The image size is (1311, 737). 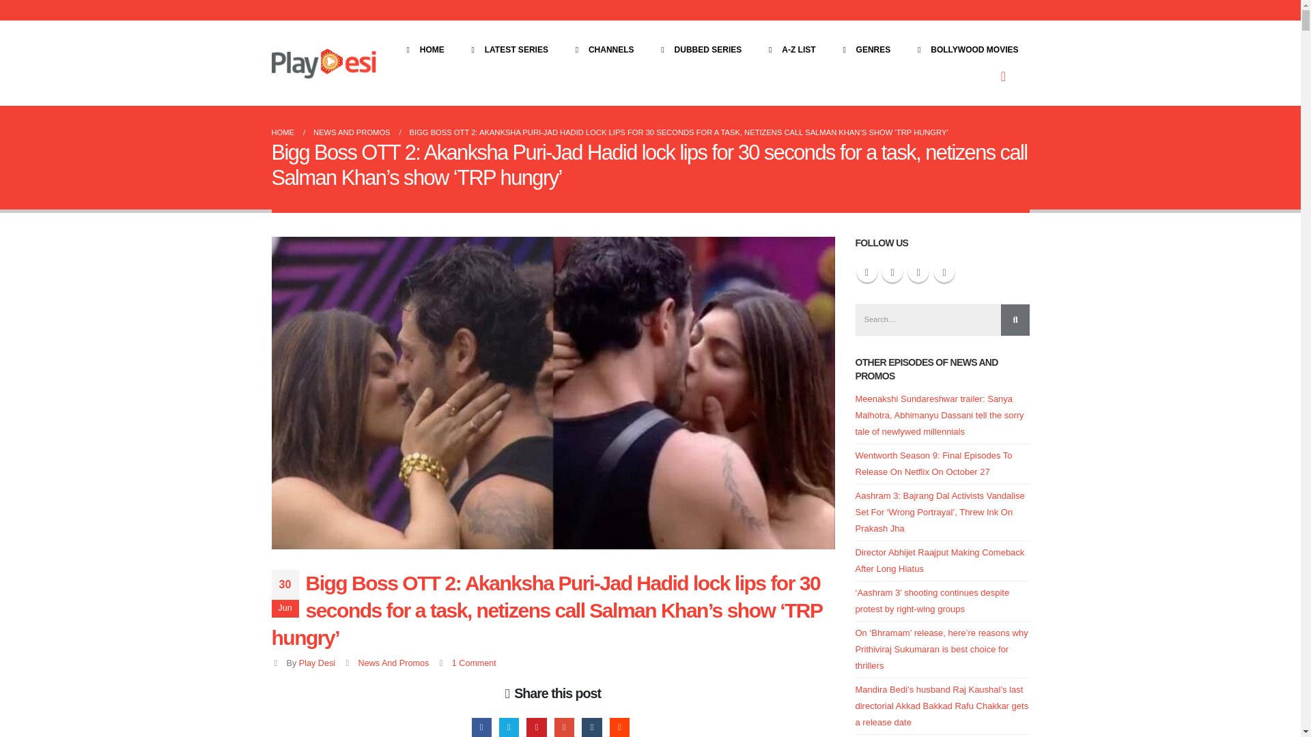 I want to click on Posts by Play Desi, so click(x=317, y=663).